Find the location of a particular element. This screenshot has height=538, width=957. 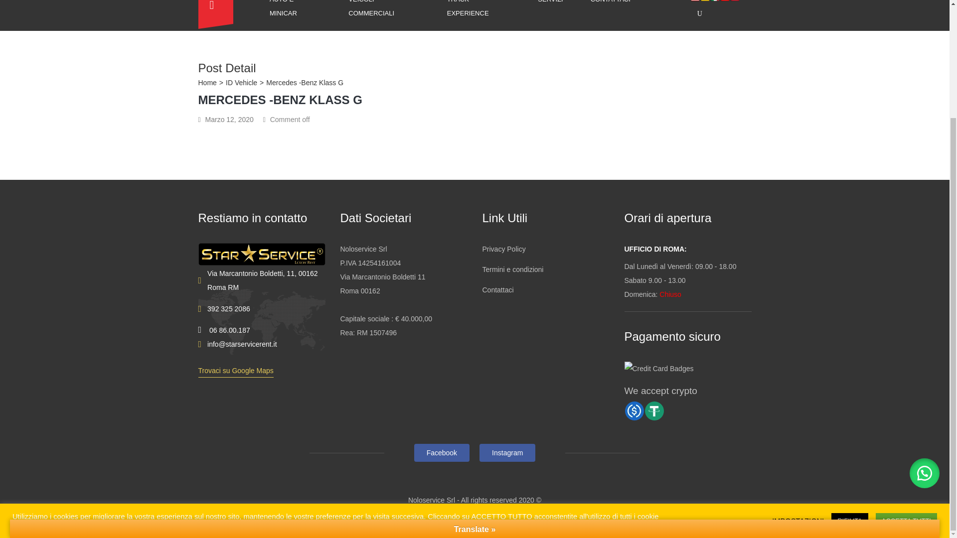

Servizi is located at coordinates (556, 8).